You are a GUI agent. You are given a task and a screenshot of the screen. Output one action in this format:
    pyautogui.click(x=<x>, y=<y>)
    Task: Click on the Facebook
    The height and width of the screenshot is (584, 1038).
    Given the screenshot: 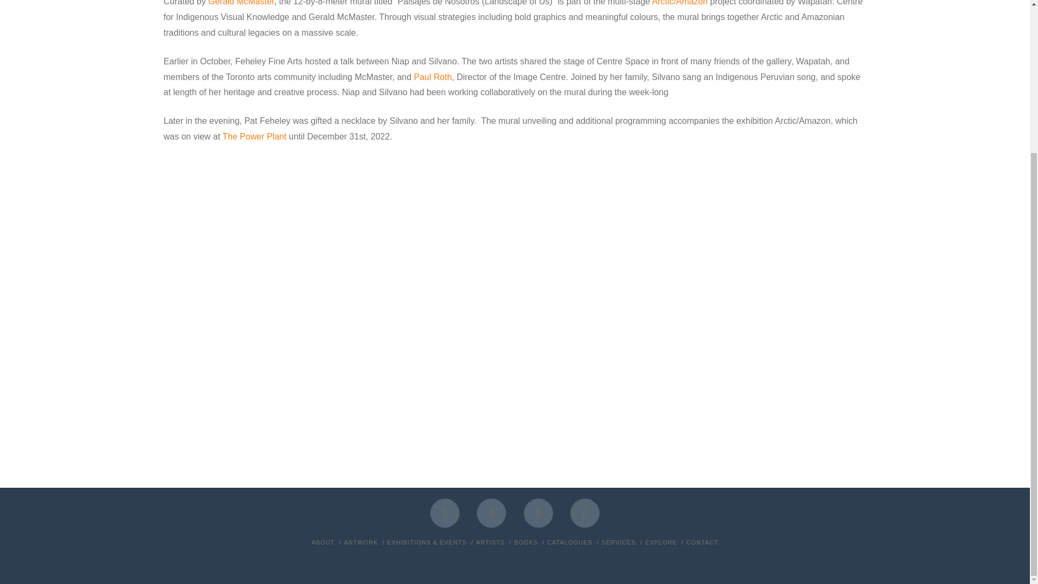 What is the action you would take?
    pyautogui.click(x=445, y=513)
    